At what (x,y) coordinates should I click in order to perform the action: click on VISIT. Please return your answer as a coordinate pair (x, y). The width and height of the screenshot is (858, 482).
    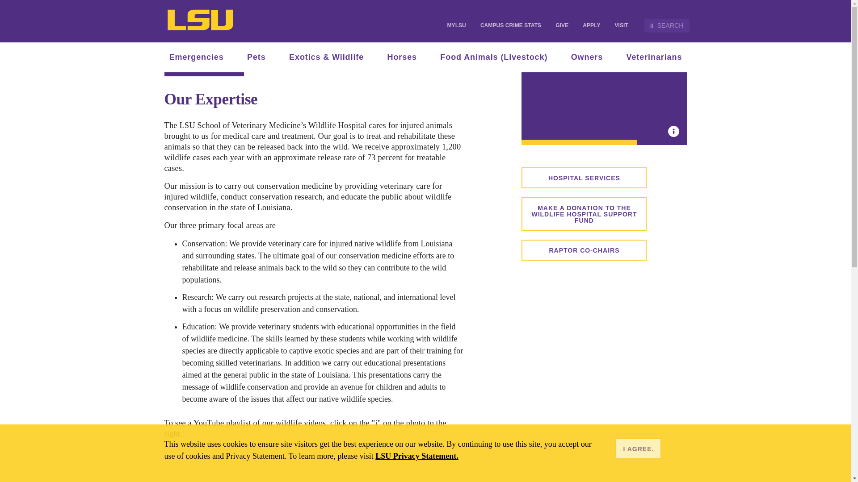
    Looking at the image, I should click on (621, 25).